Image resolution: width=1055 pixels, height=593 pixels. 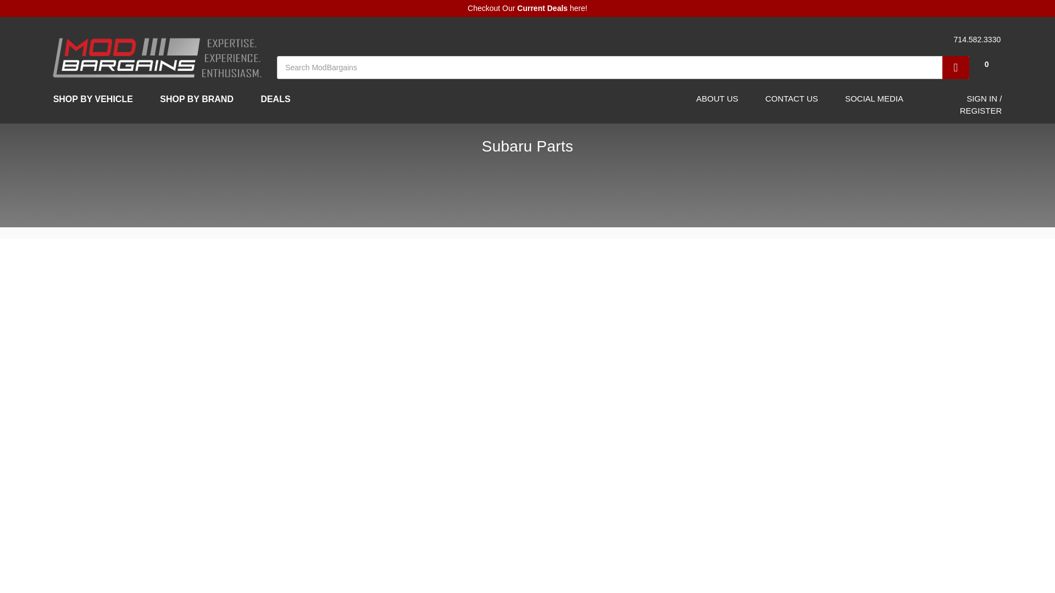 What do you see at coordinates (975, 40) in the screenshot?
I see `714.582.3330` at bounding box center [975, 40].